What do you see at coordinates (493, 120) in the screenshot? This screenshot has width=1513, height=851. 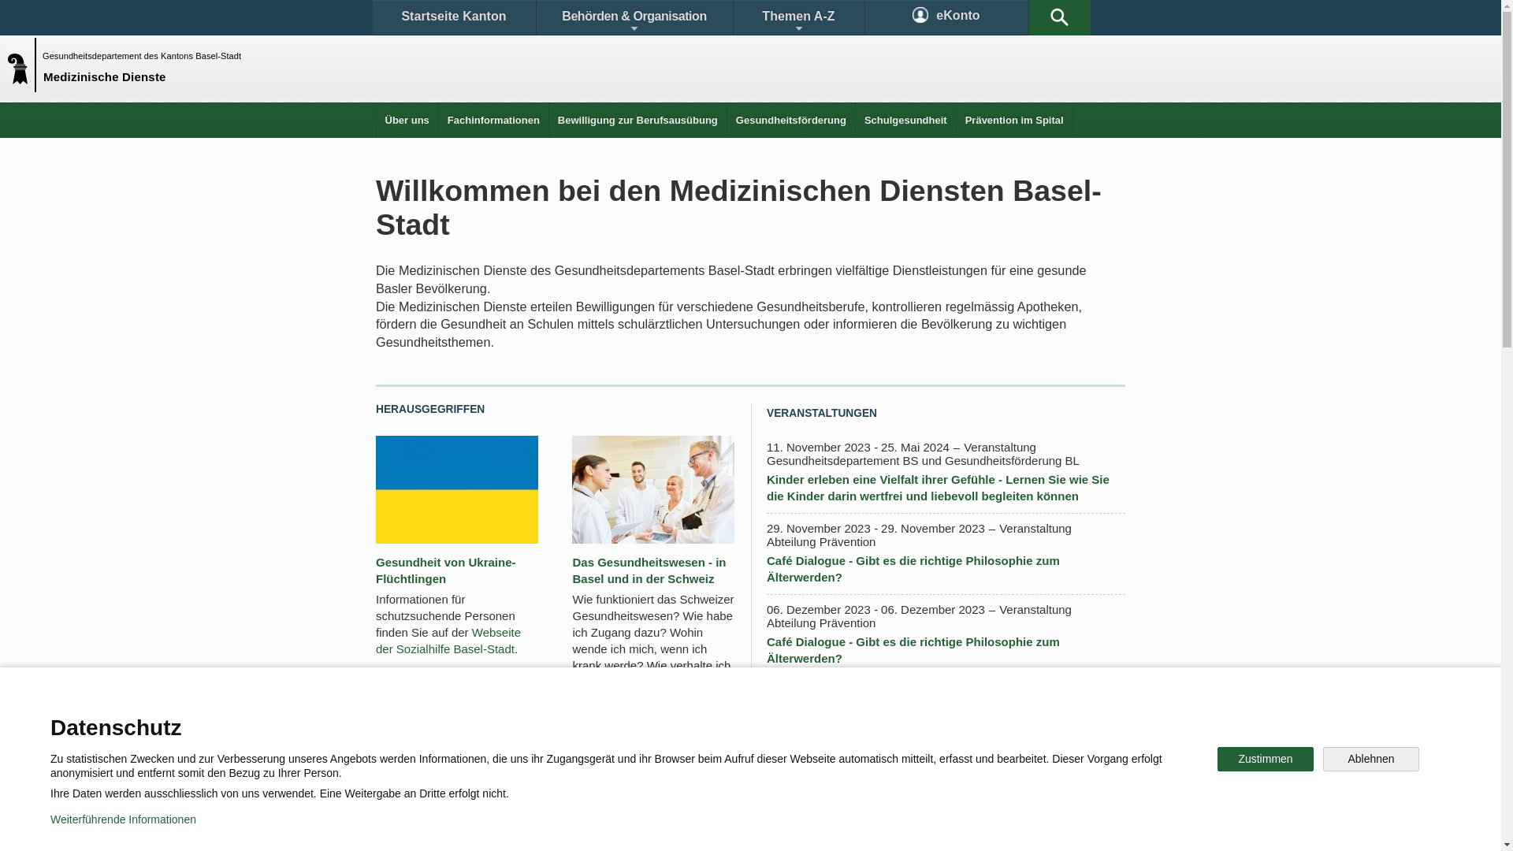 I see `Fachinformationen` at bounding box center [493, 120].